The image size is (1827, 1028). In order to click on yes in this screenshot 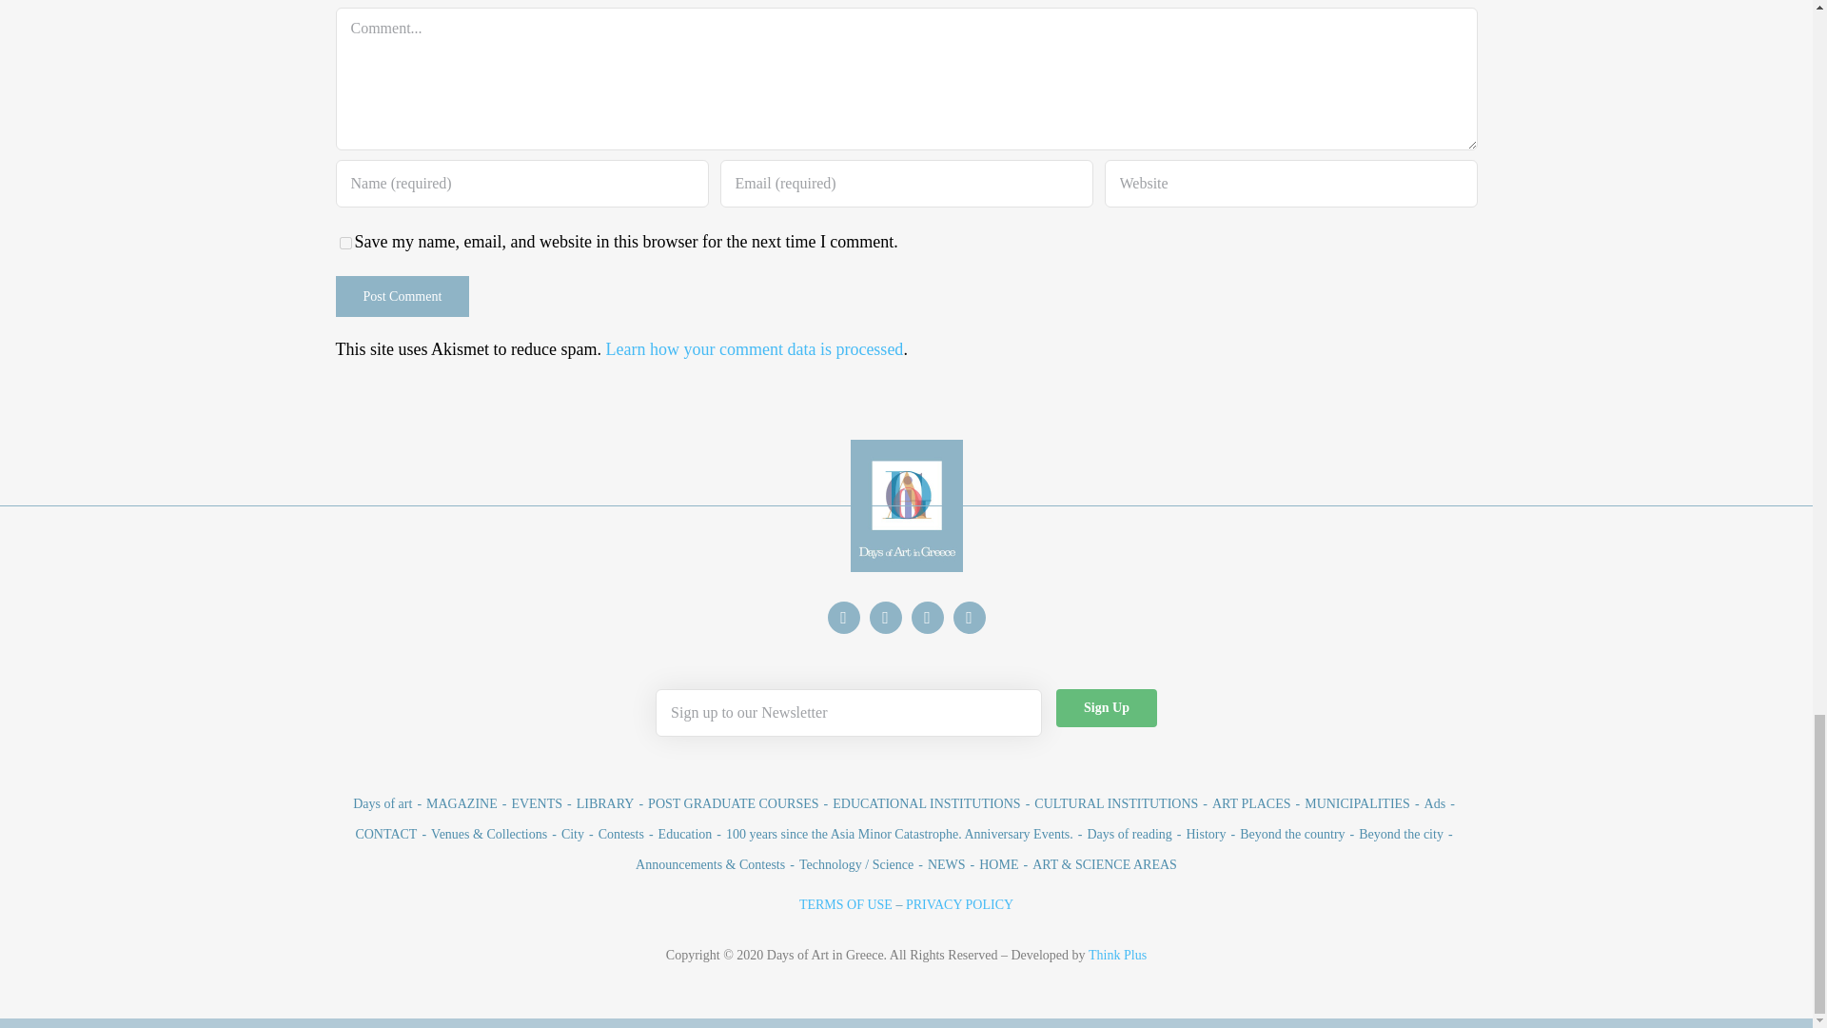, I will do `click(344, 244)`.